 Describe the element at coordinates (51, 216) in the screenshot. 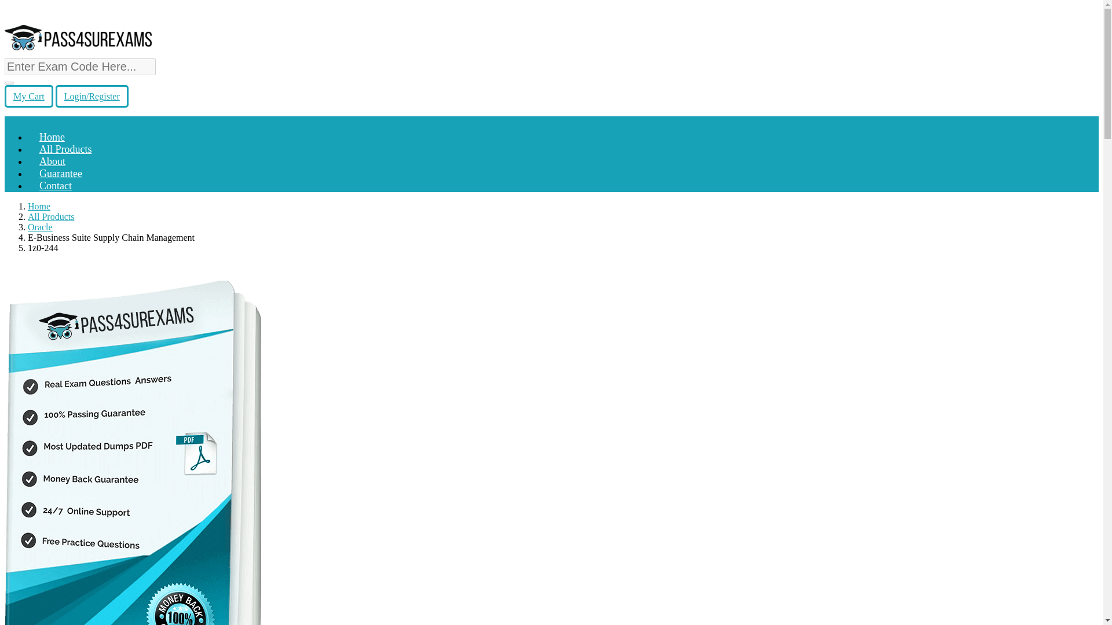

I see `All Products` at that location.